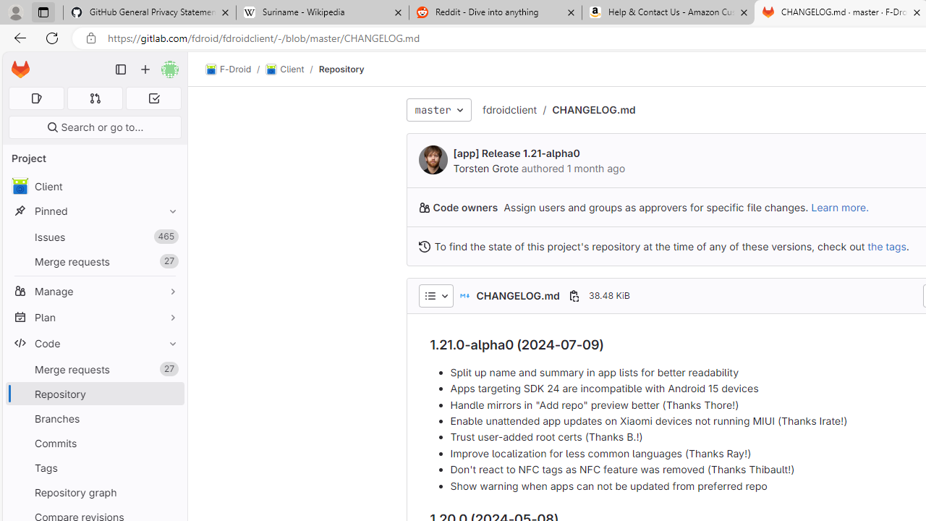 This screenshot has height=521, width=926. Describe the element at coordinates (150, 13) in the screenshot. I see `GitHub General Privacy Statement - GitHub Docs` at that location.